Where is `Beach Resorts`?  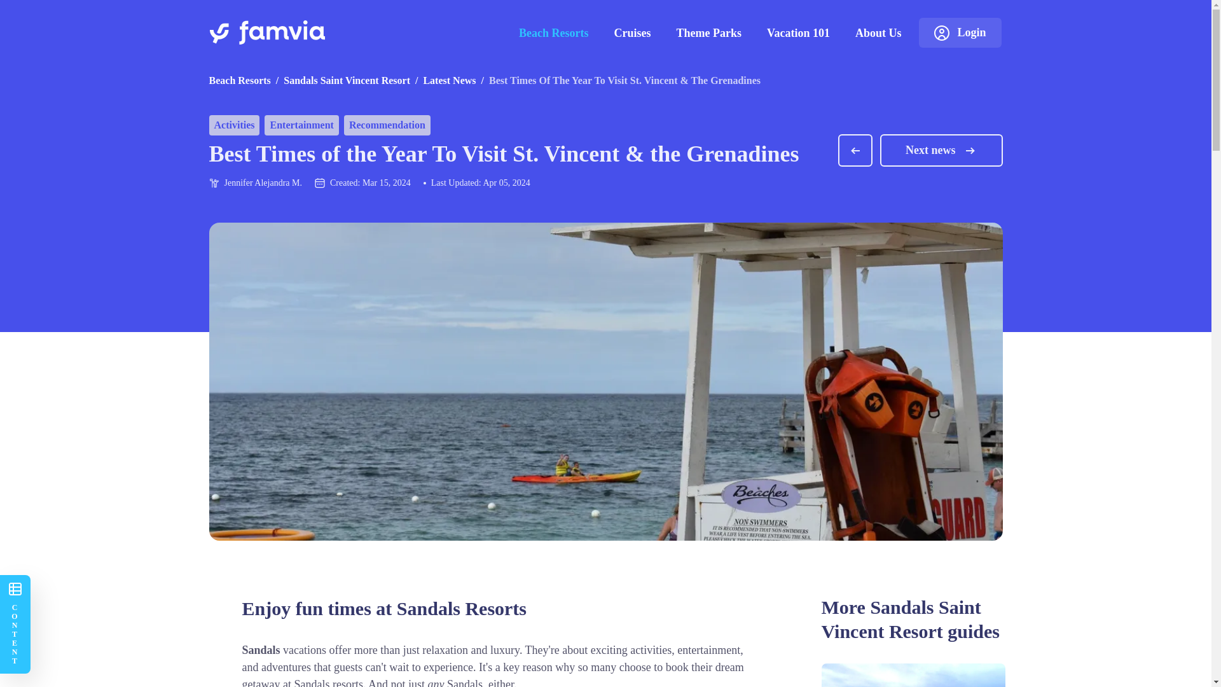 Beach Resorts is located at coordinates (553, 32).